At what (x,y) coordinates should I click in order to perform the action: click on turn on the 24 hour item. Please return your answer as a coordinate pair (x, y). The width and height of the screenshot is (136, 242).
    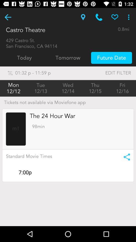
    Looking at the image, I should click on (52, 116).